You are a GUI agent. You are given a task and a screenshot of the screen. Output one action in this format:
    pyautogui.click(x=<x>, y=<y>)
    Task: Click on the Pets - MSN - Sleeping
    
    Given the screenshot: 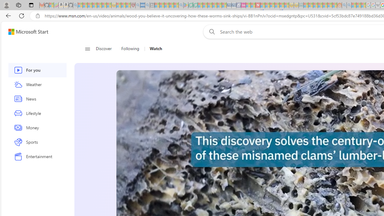 What is the action you would take?
    pyautogui.click(x=171, y=5)
    